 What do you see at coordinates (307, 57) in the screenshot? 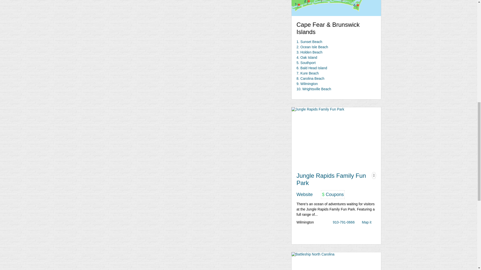
I see `4. Oak Island` at bounding box center [307, 57].